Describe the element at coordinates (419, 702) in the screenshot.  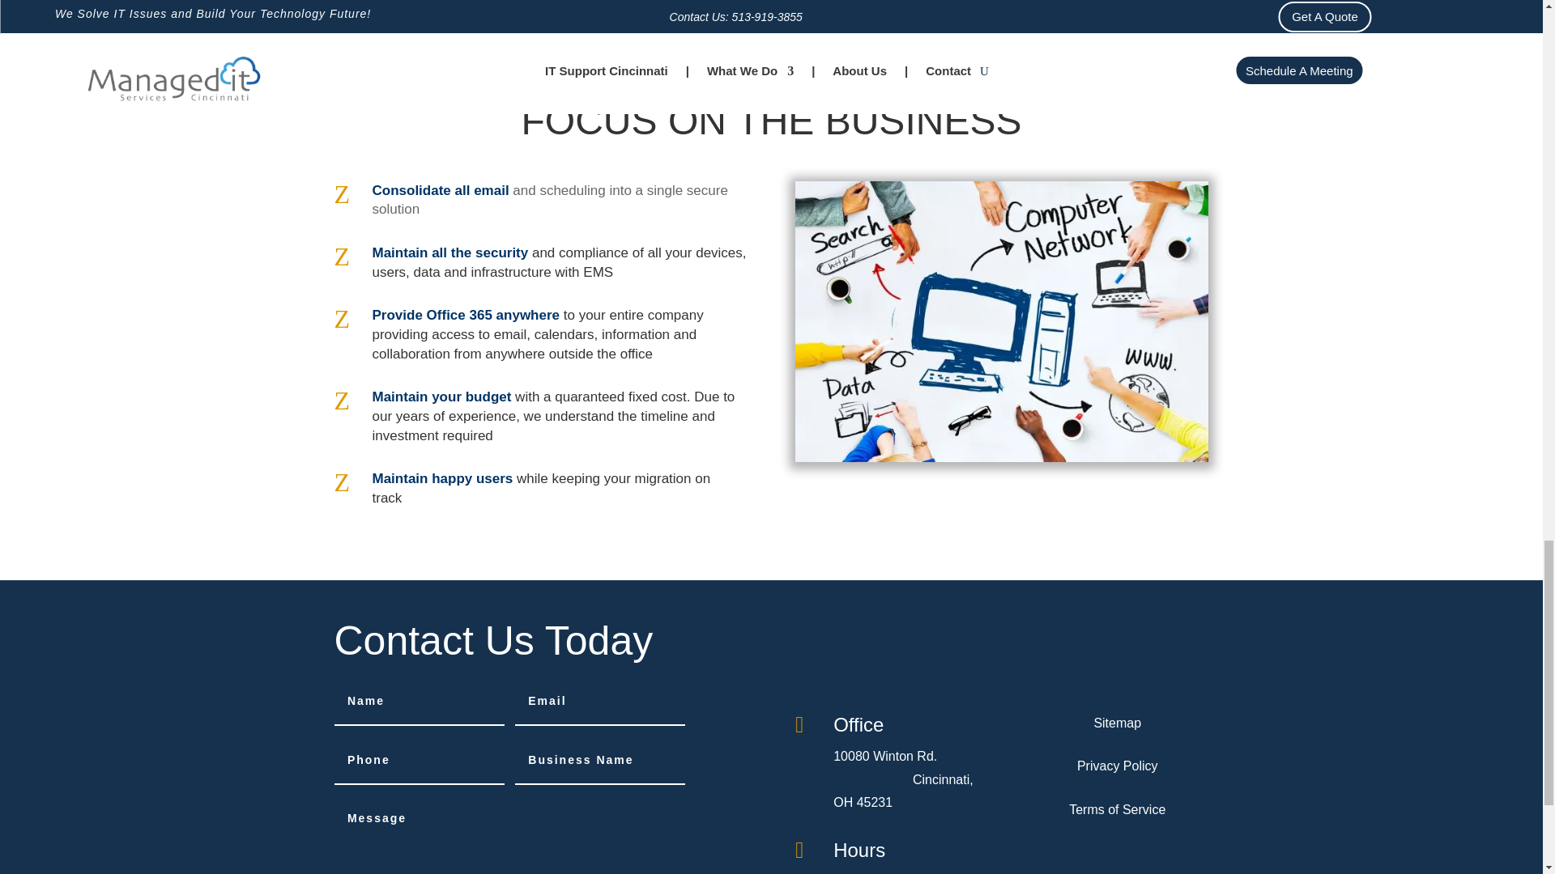
I see `Maximum length: 100 characters.` at that location.